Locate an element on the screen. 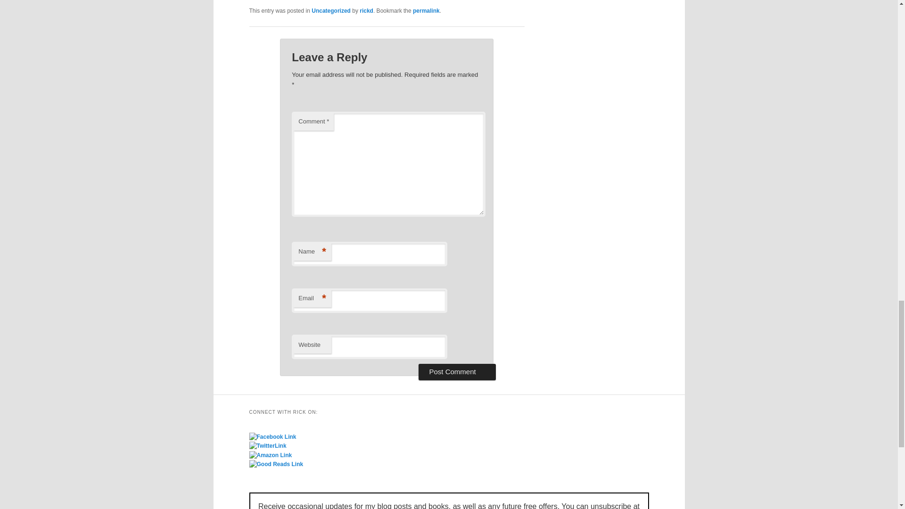  rickd is located at coordinates (366, 11).